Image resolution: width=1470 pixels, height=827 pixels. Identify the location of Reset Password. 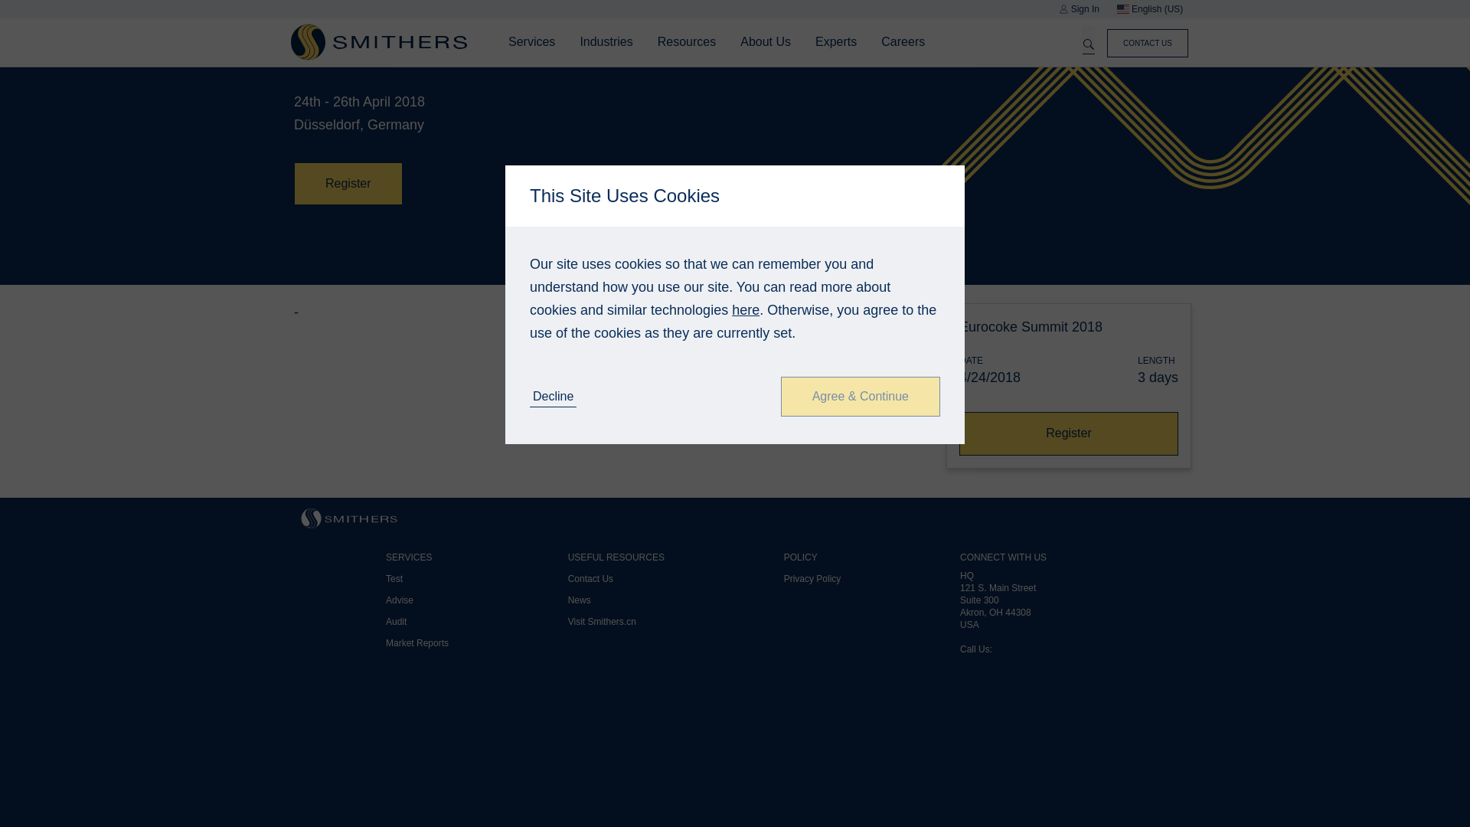
(864, 293).